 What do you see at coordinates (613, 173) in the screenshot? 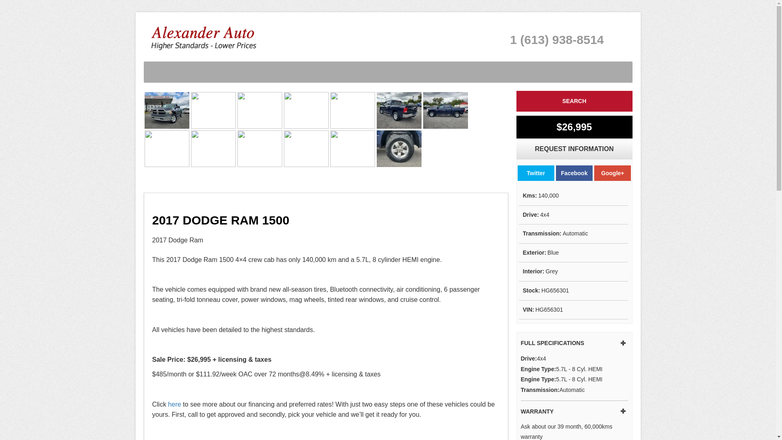
I see `Google+` at bounding box center [613, 173].